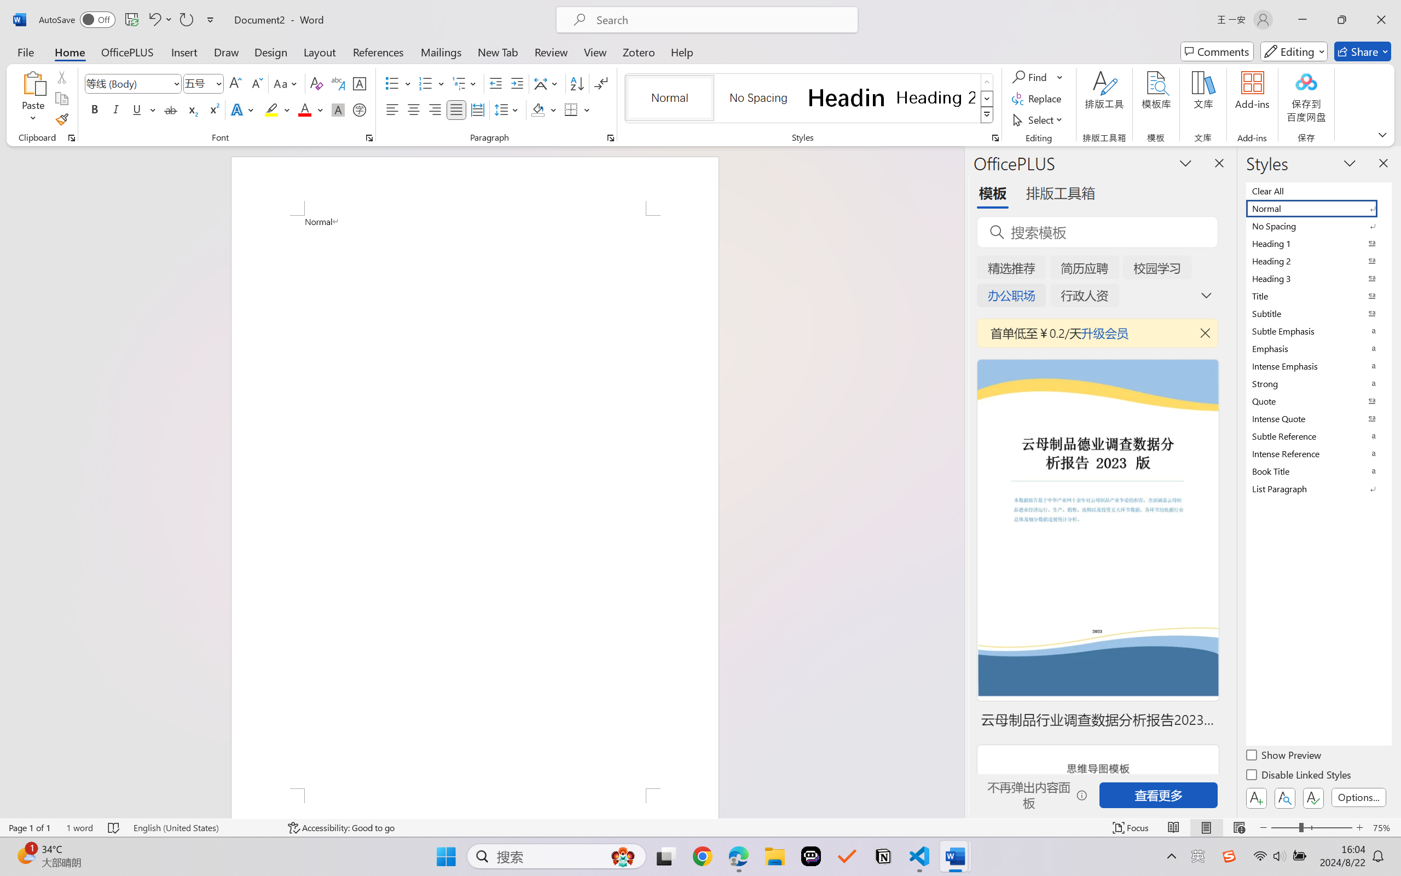 This screenshot has width=1401, height=876. I want to click on Borders, so click(577, 109).